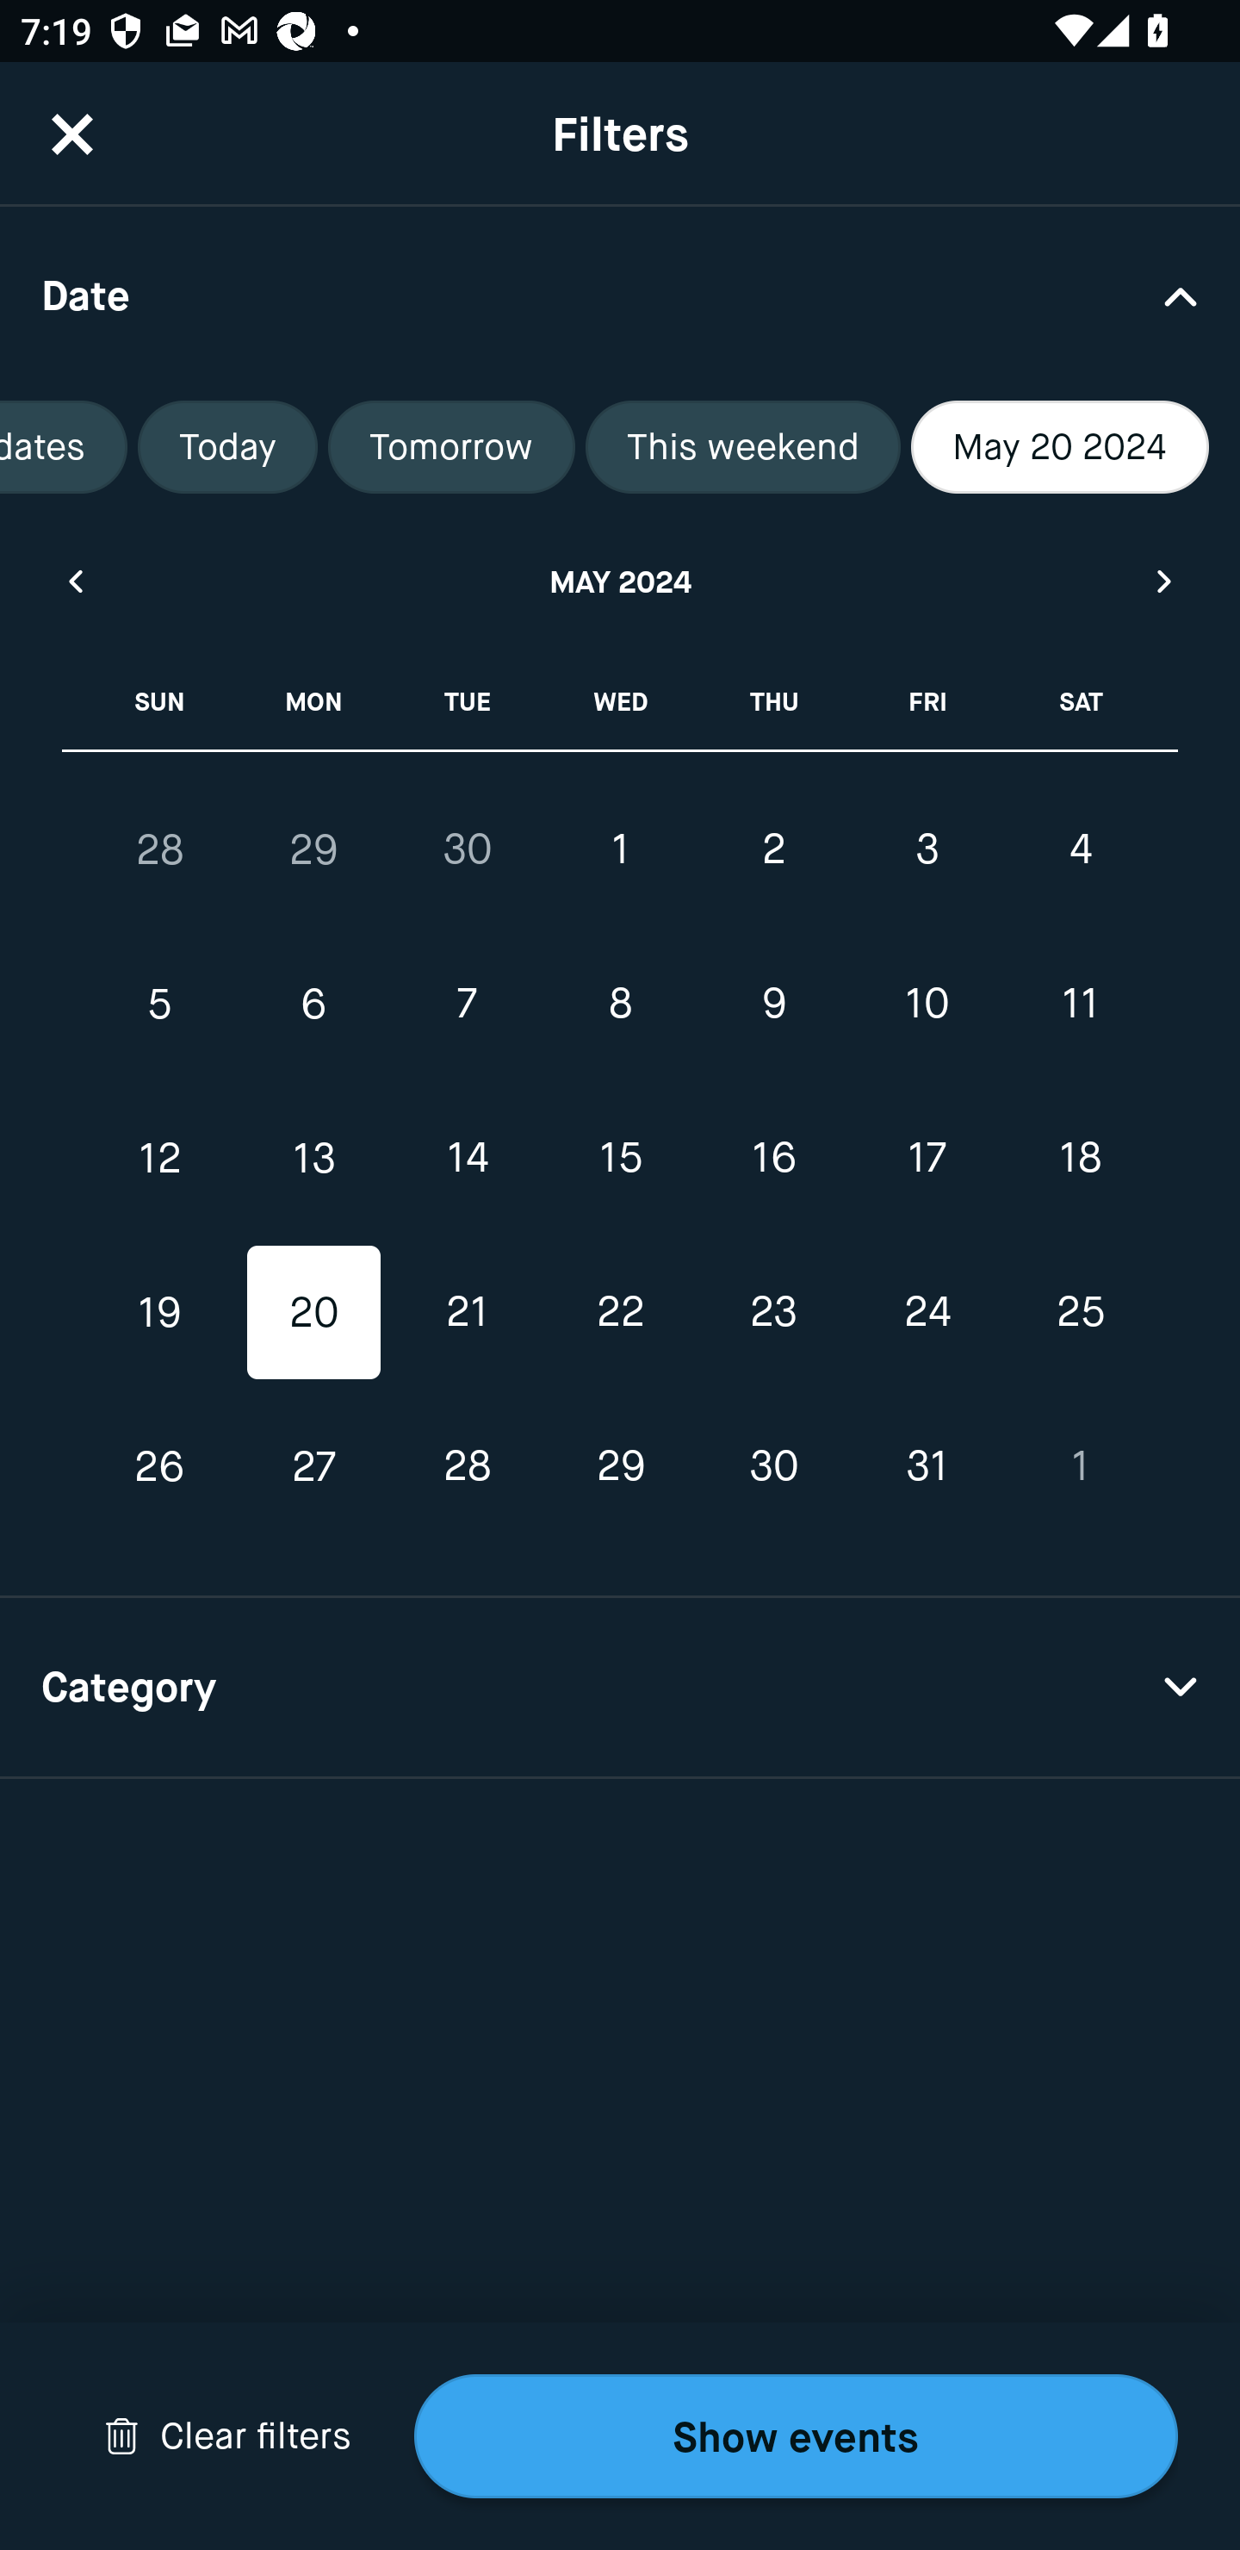 This screenshot has width=1240, height=2550. Describe the element at coordinates (160, 1158) in the screenshot. I see `12` at that location.